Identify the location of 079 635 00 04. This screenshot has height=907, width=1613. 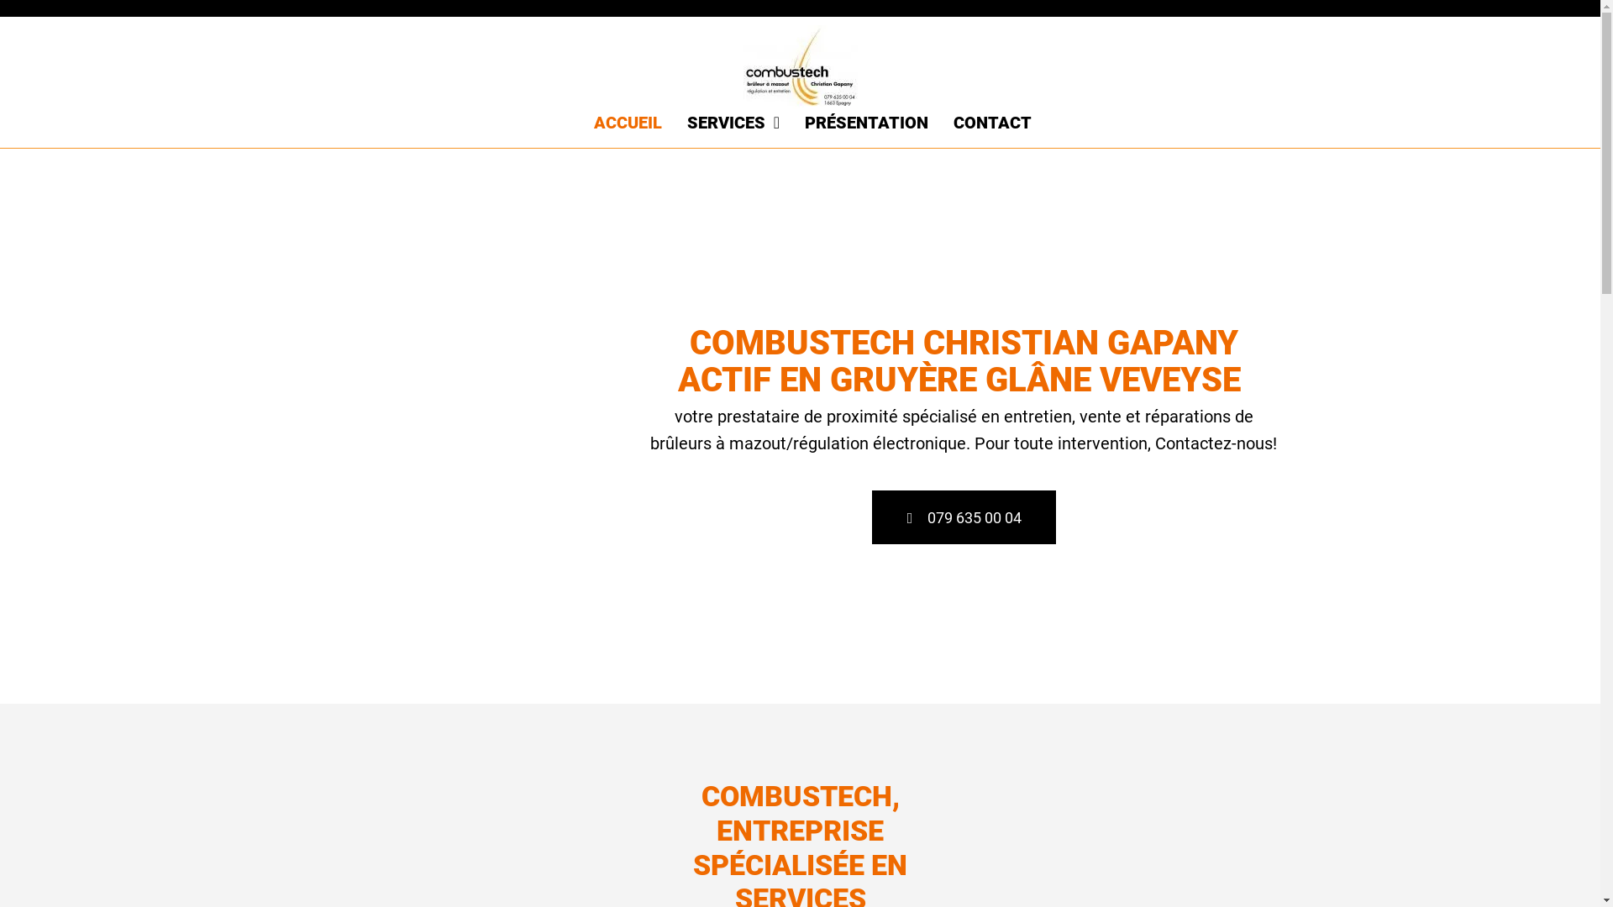
(964, 517).